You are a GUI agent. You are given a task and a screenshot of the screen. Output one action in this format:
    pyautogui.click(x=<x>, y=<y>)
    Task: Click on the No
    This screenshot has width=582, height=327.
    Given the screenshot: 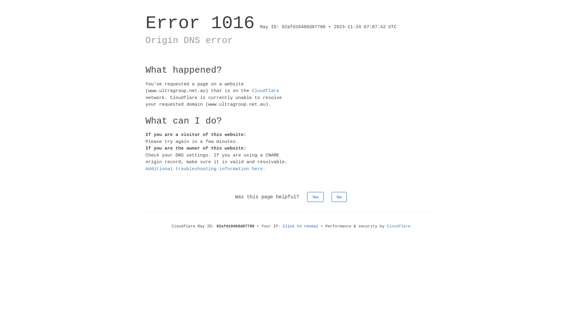 What is the action you would take?
    pyautogui.click(x=339, y=197)
    